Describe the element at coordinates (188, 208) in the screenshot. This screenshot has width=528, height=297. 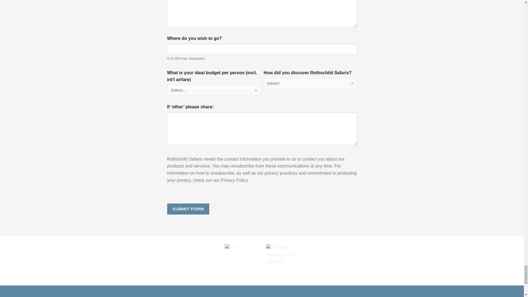
I see `Submit Form` at that location.